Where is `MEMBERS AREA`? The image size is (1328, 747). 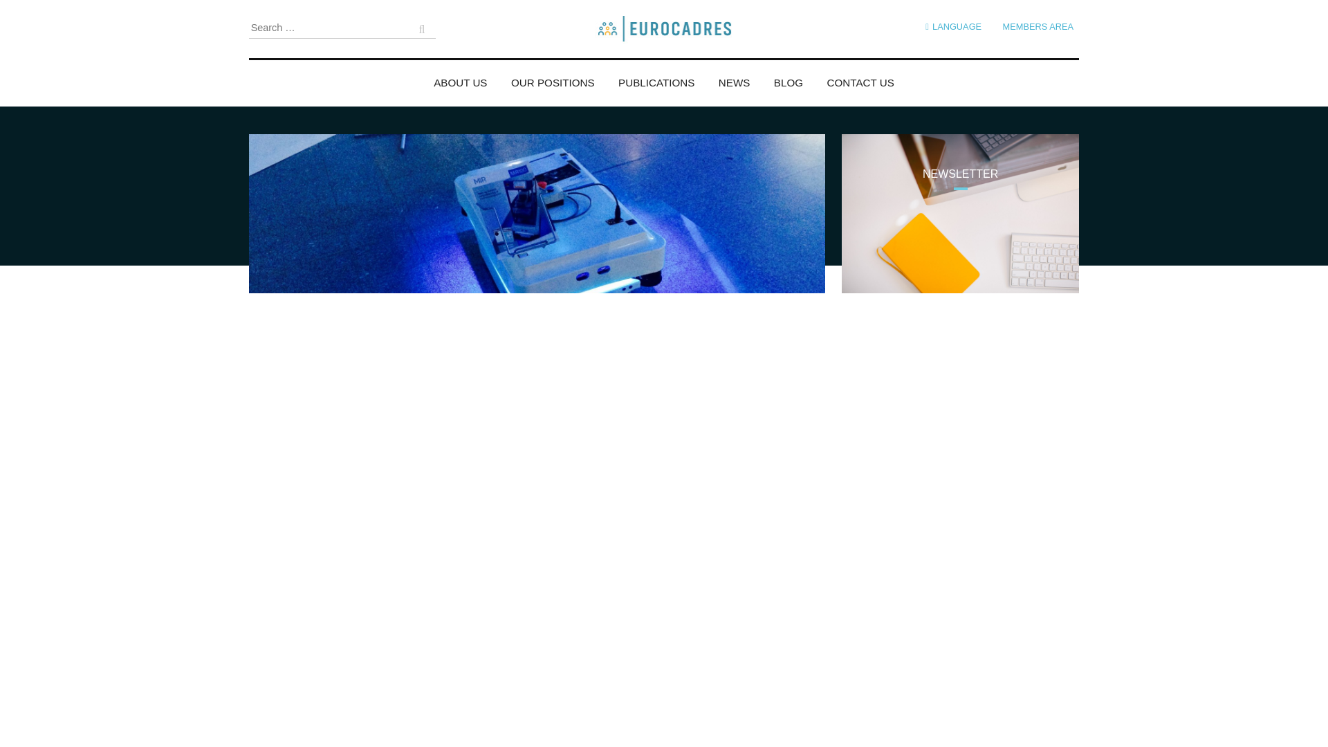
MEMBERS AREA is located at coordinates (1037, 26).